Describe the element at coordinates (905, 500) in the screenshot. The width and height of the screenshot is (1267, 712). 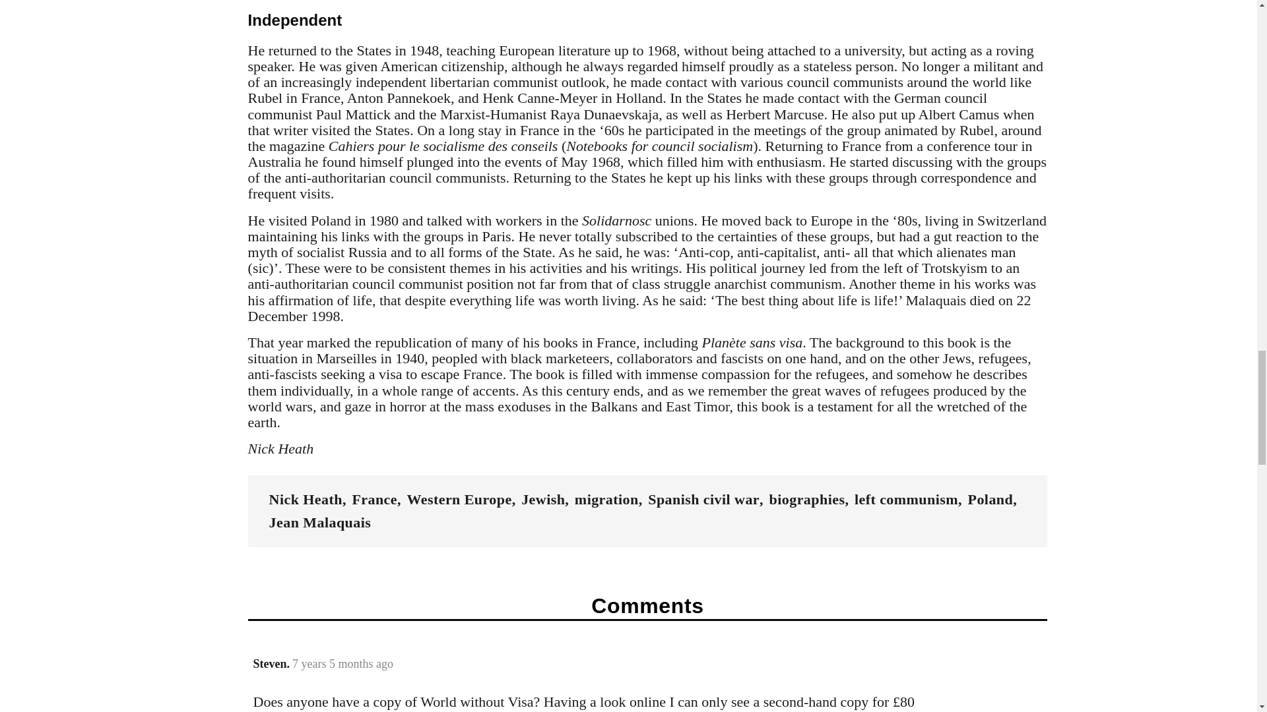
I see `left communism` at that location.